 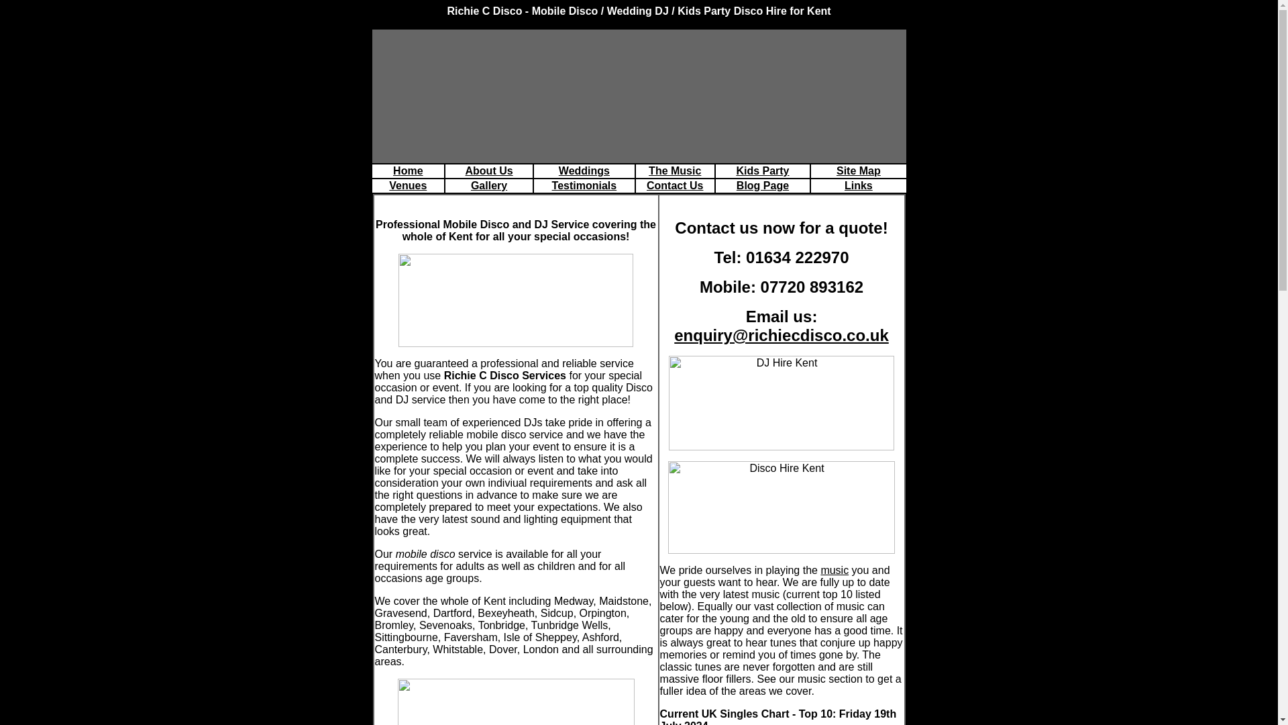 I want to click on Kids Party, so click(x=762, y=171).